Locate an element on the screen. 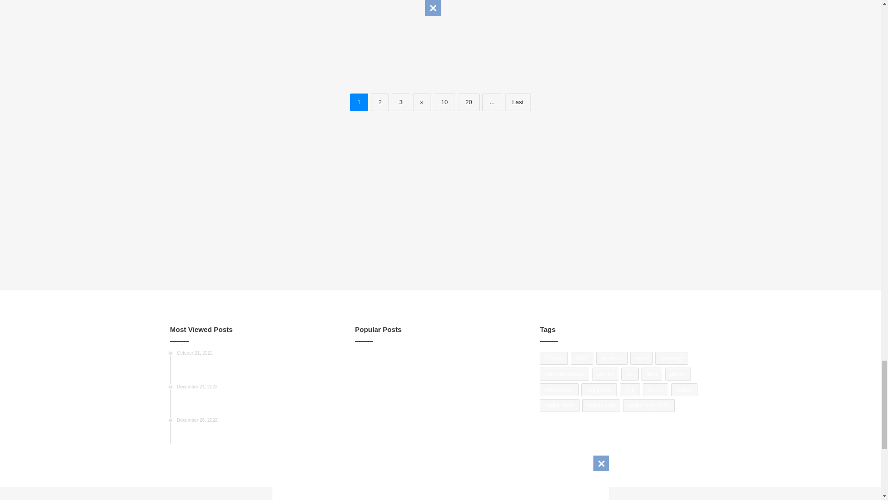 Image resolution: width=888 pixels, height=500 pixels. 10 is located at coordinates (444, 102).